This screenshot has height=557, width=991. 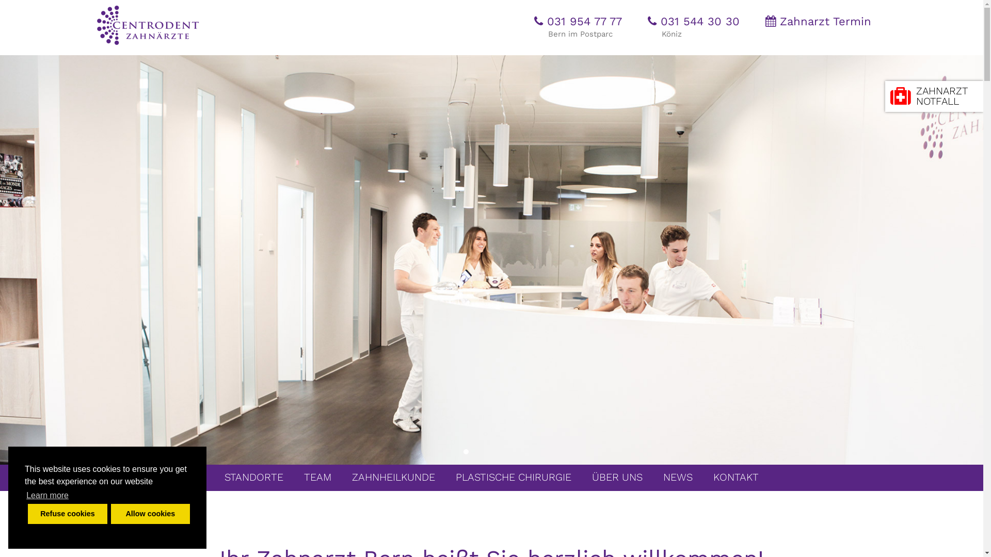 What do you see at coordinates (518, 452) in the screenshot?
I see `Startslide Rezeption Patienten` at bounding box center [518, 452].